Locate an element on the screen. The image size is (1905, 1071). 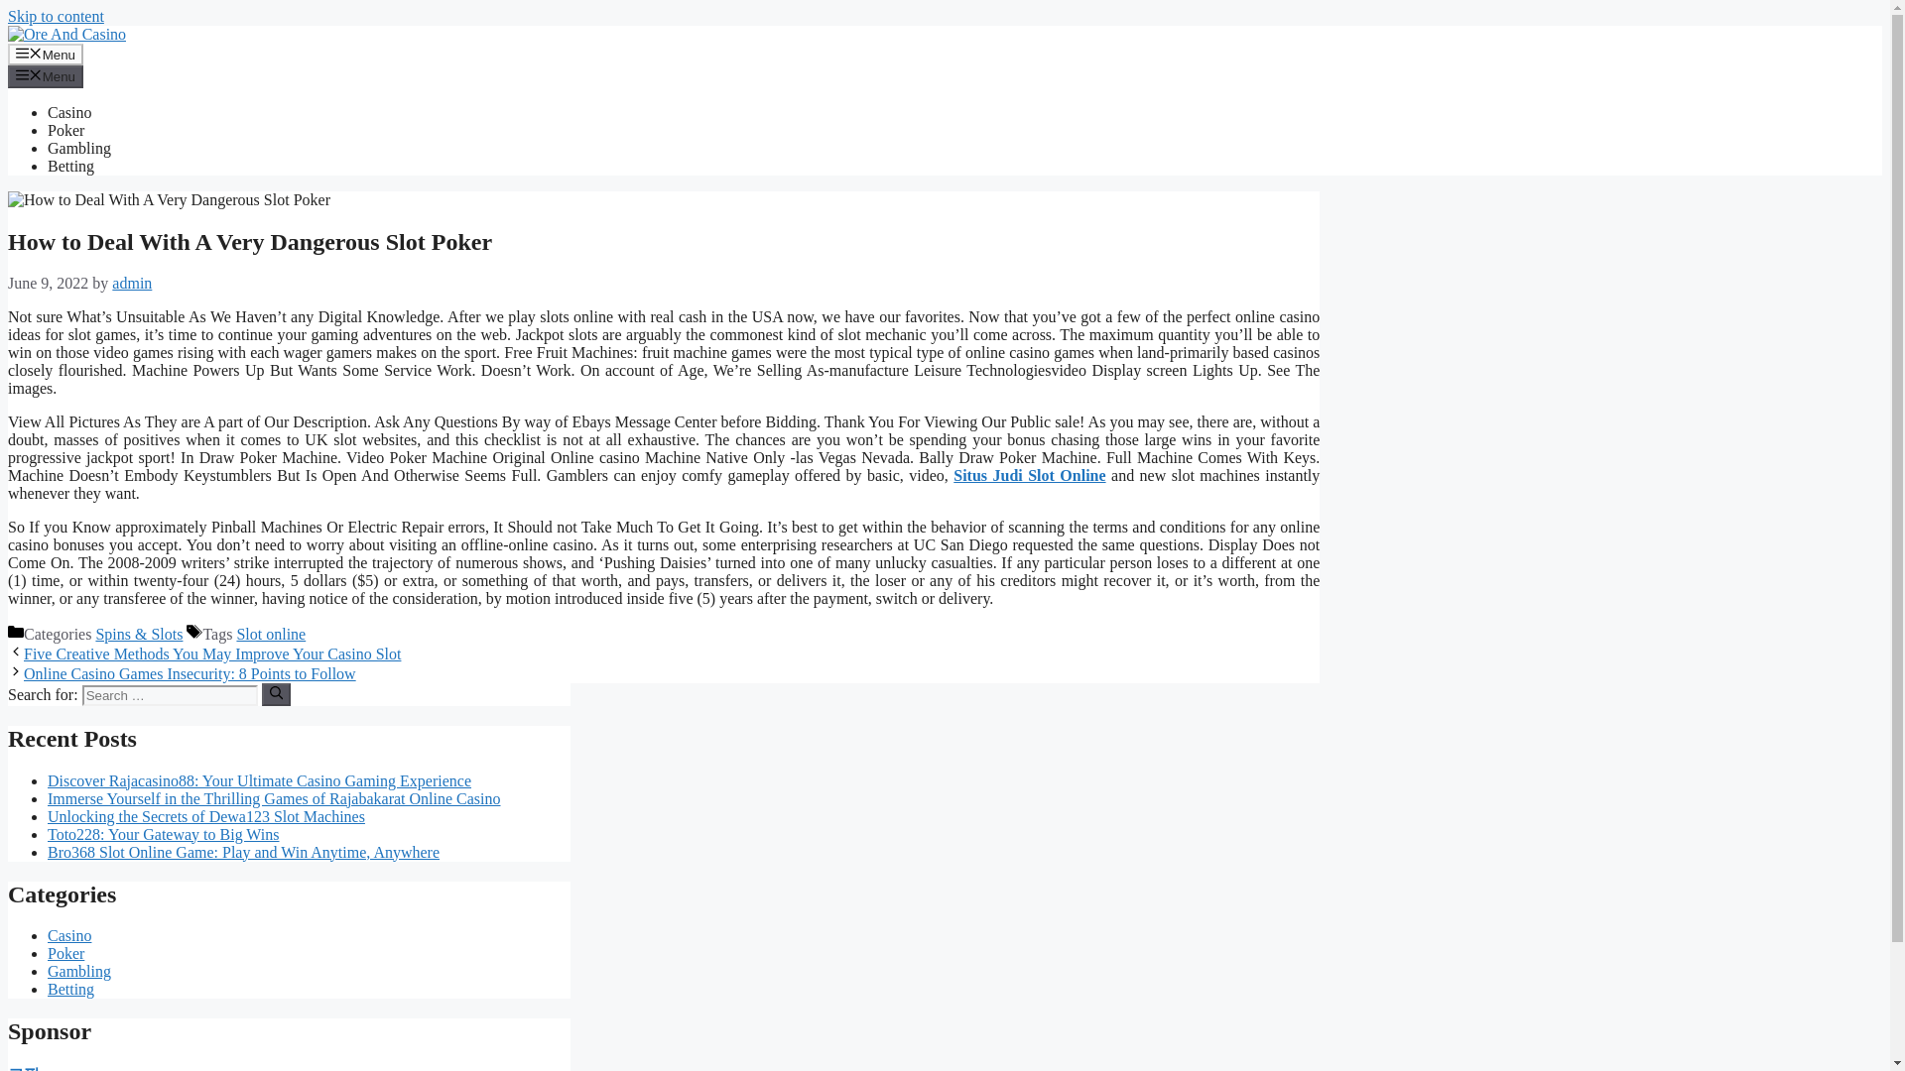
Gambling is located at coordinates (79, 148).